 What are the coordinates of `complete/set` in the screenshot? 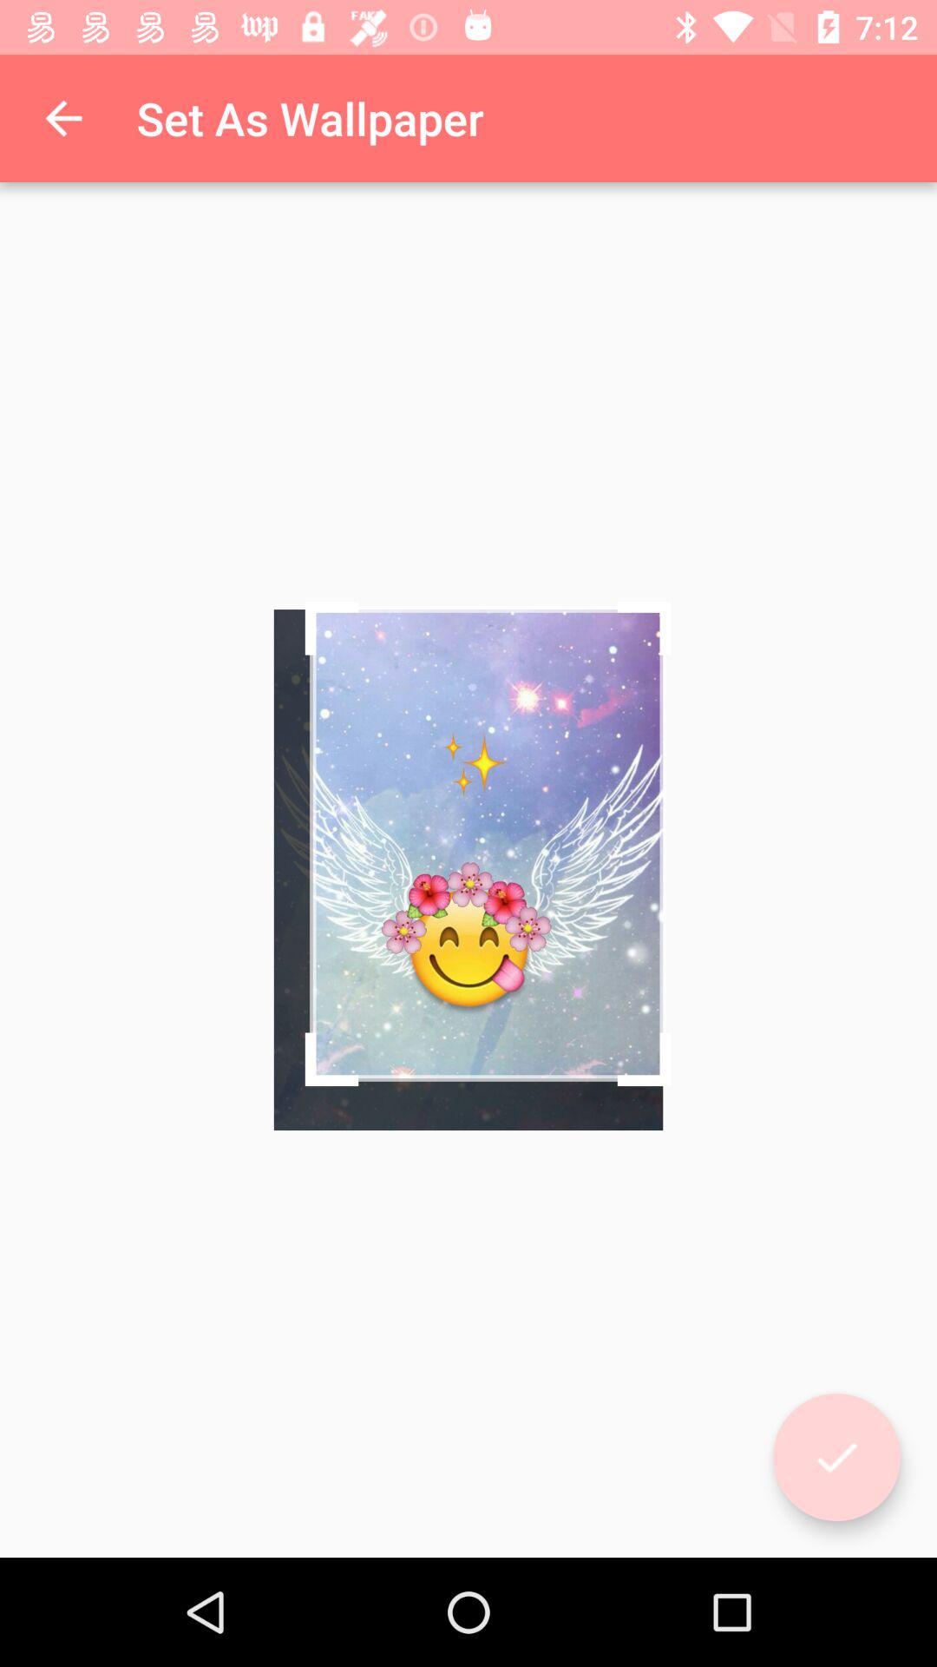 It's located at (836, 1457).